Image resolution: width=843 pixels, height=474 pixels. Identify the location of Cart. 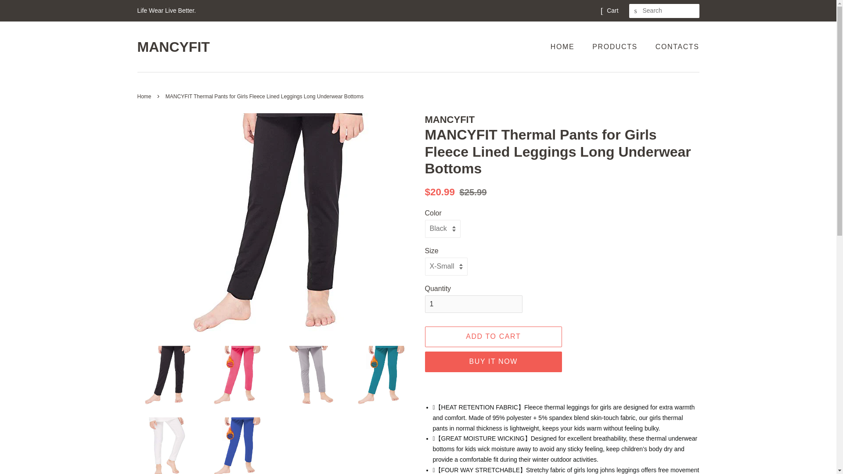
(612, 11).